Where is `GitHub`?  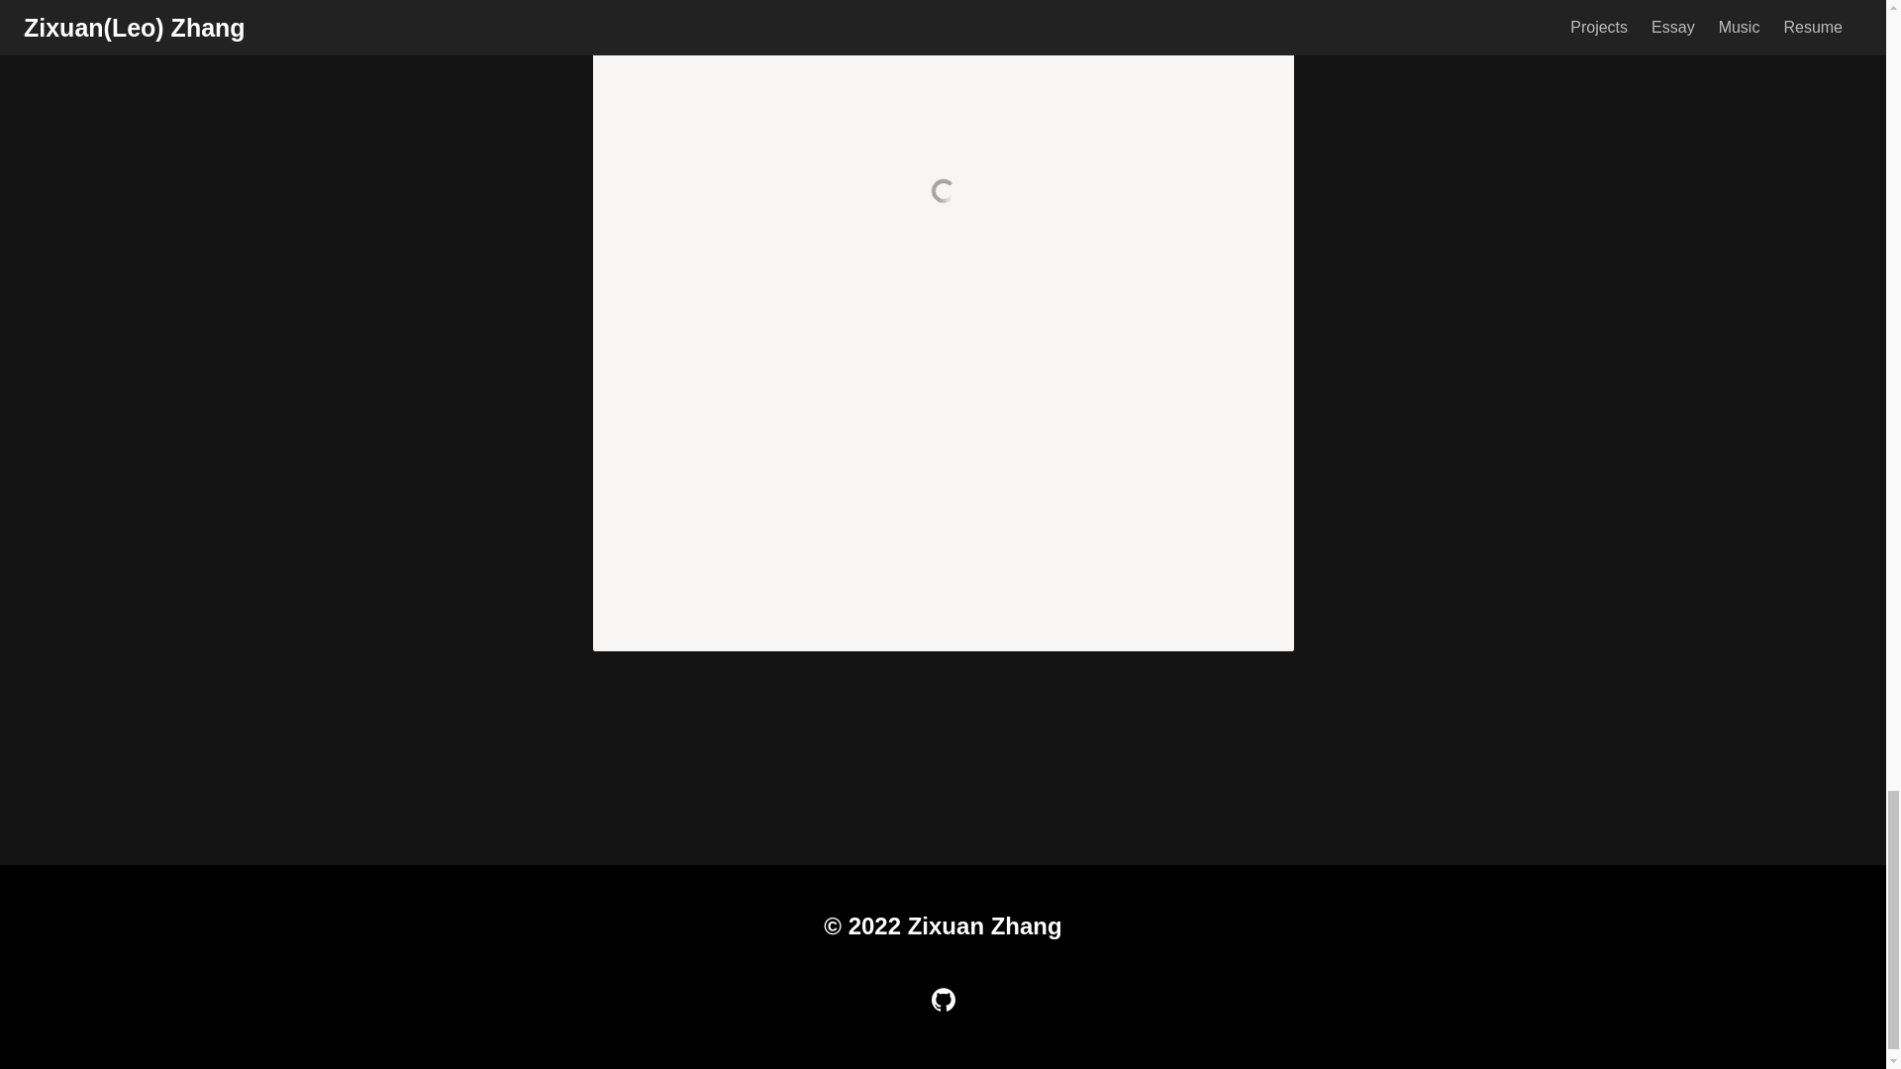 GitHub is located at coordinates (943, 999).